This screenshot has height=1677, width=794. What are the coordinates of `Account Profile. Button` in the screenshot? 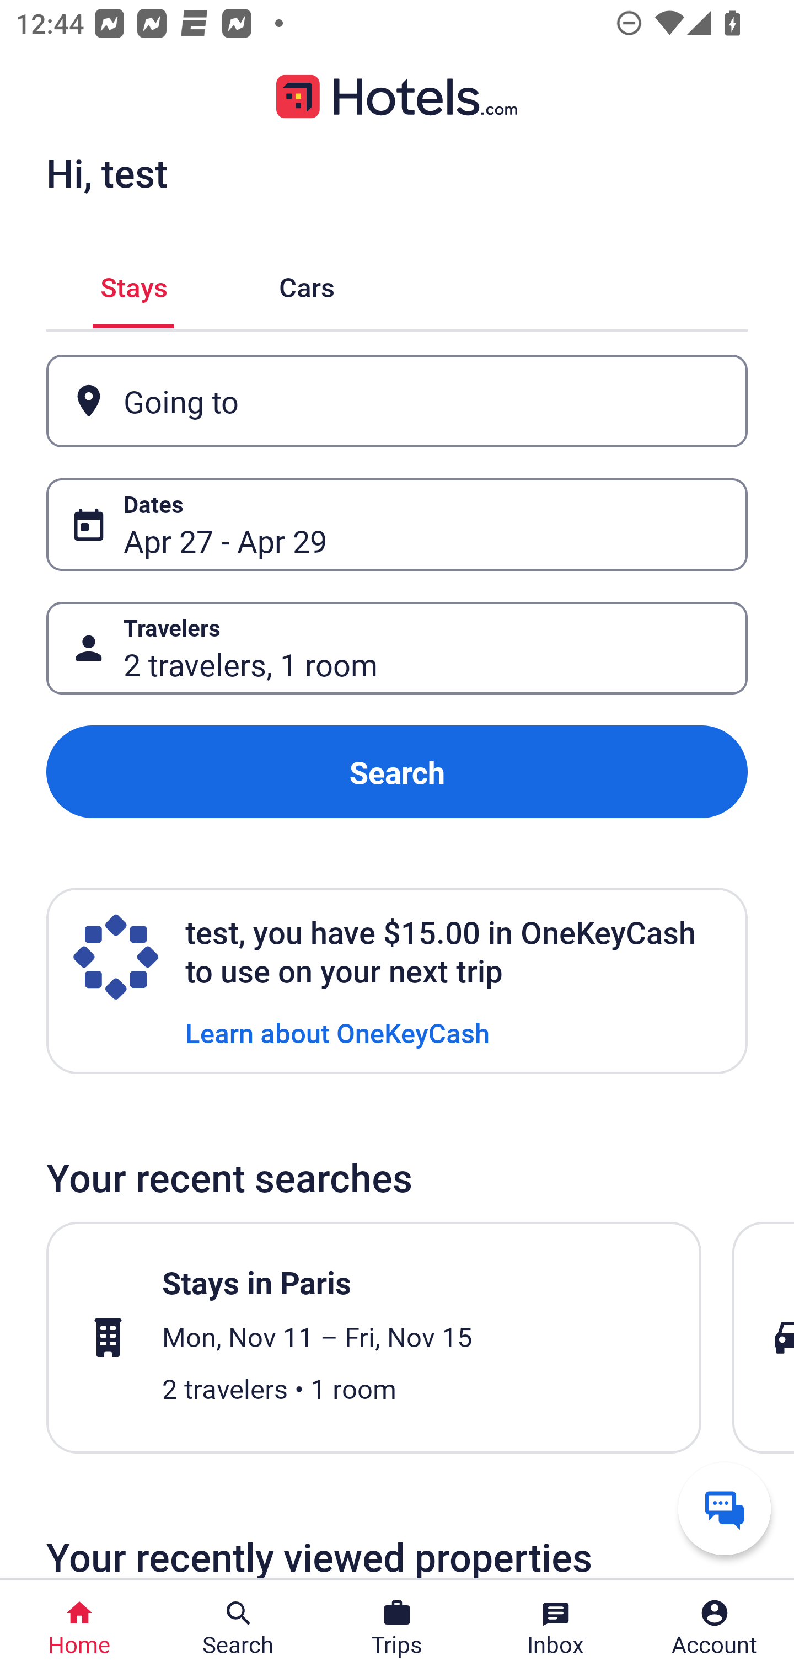 It's located at (715, 1628).